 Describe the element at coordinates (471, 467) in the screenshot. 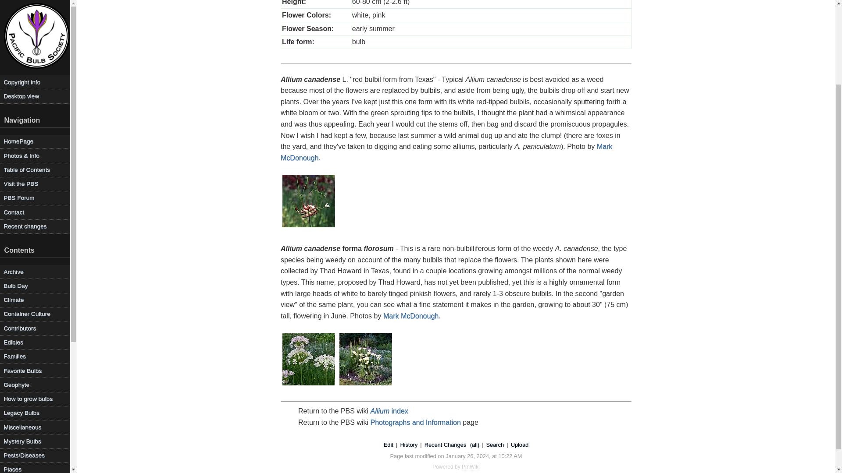

I see `pmwiki.org` at that location.